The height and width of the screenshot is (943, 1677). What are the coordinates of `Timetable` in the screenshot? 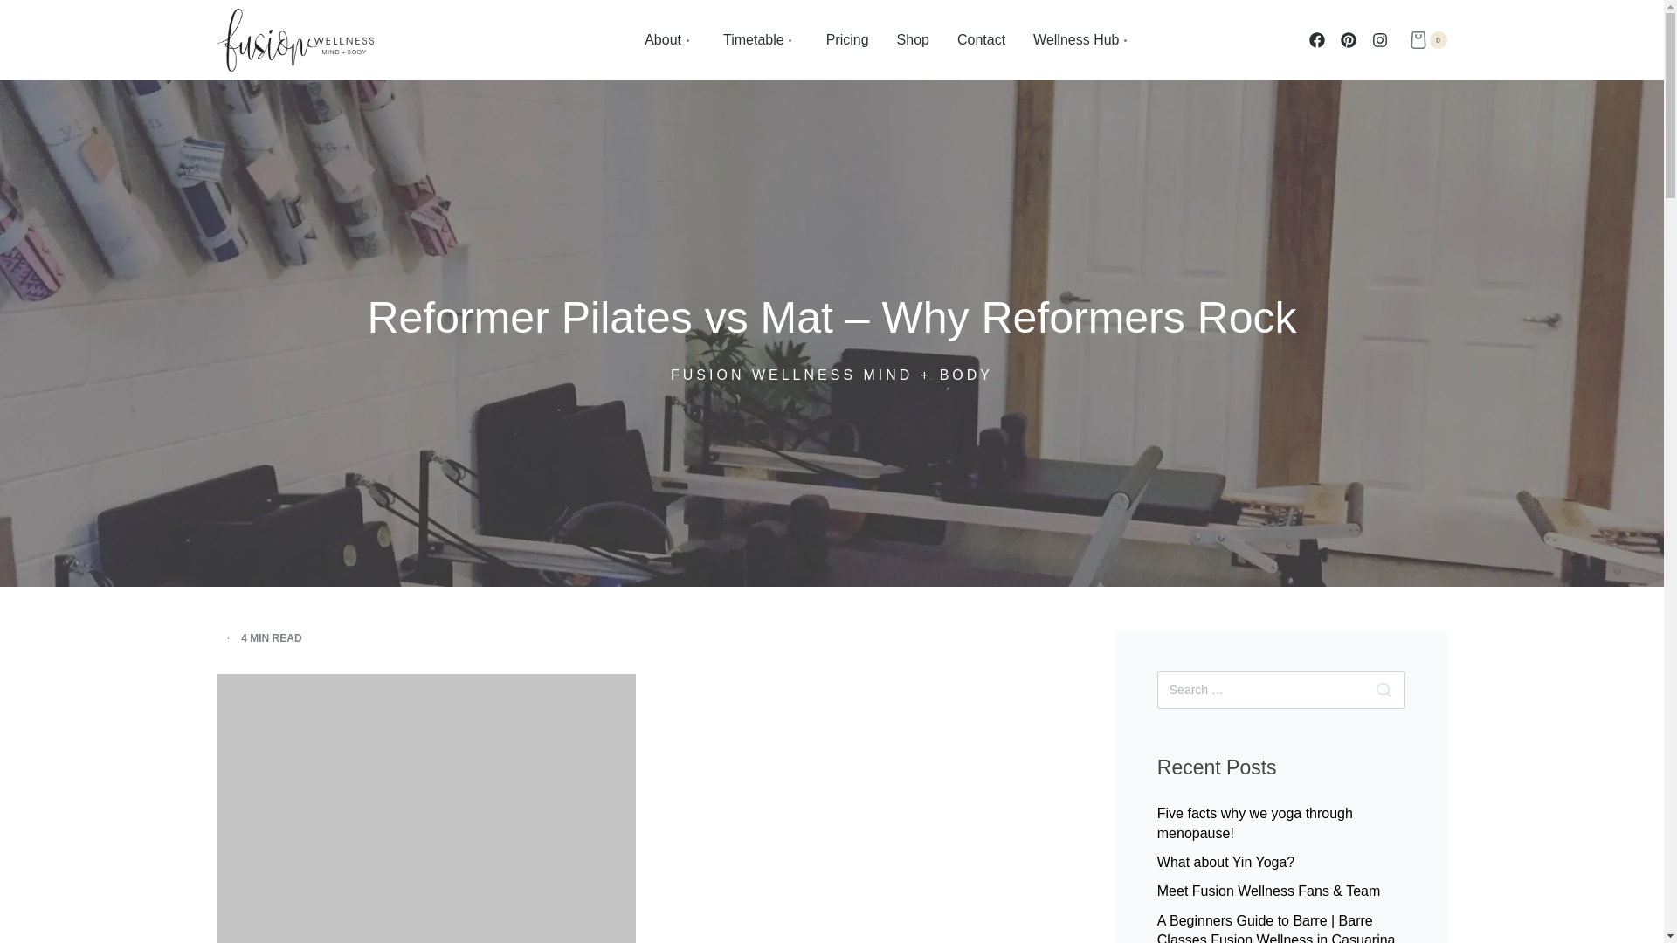 It's located at (760, 40).